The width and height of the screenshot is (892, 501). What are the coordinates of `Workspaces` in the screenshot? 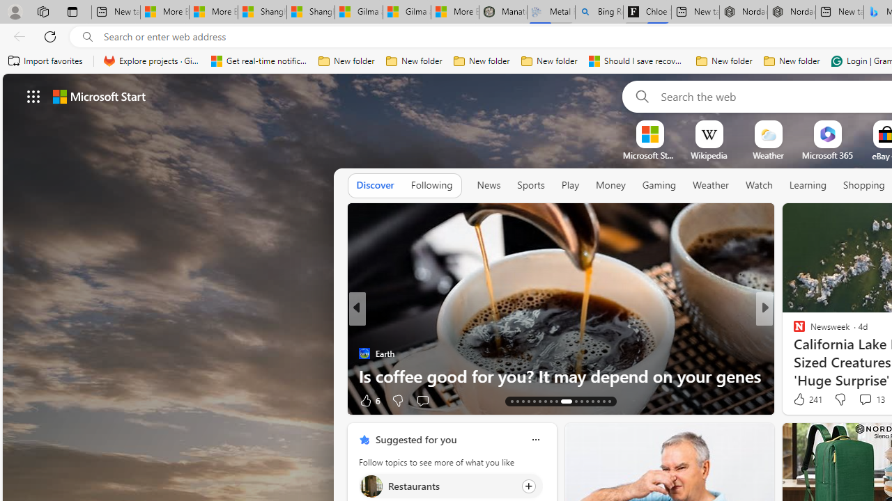 It's located at (43, 11).